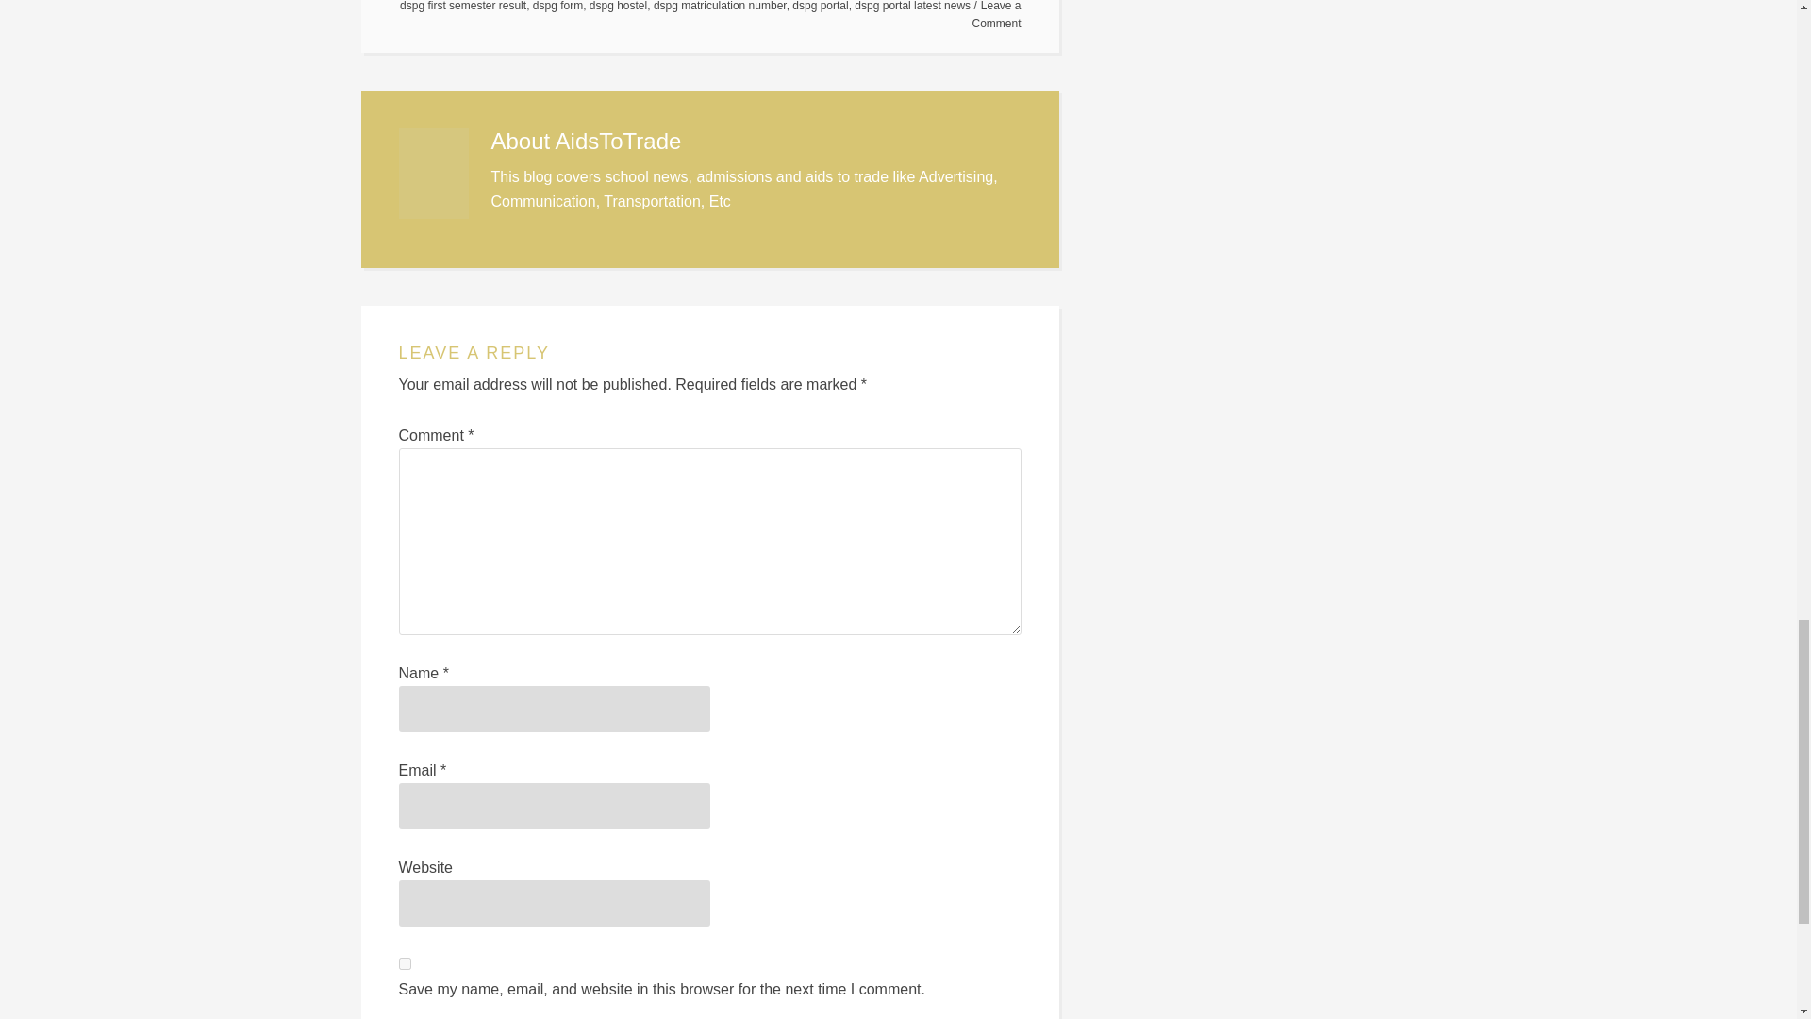  I want to click on dspg hostel, so click(618, 6).